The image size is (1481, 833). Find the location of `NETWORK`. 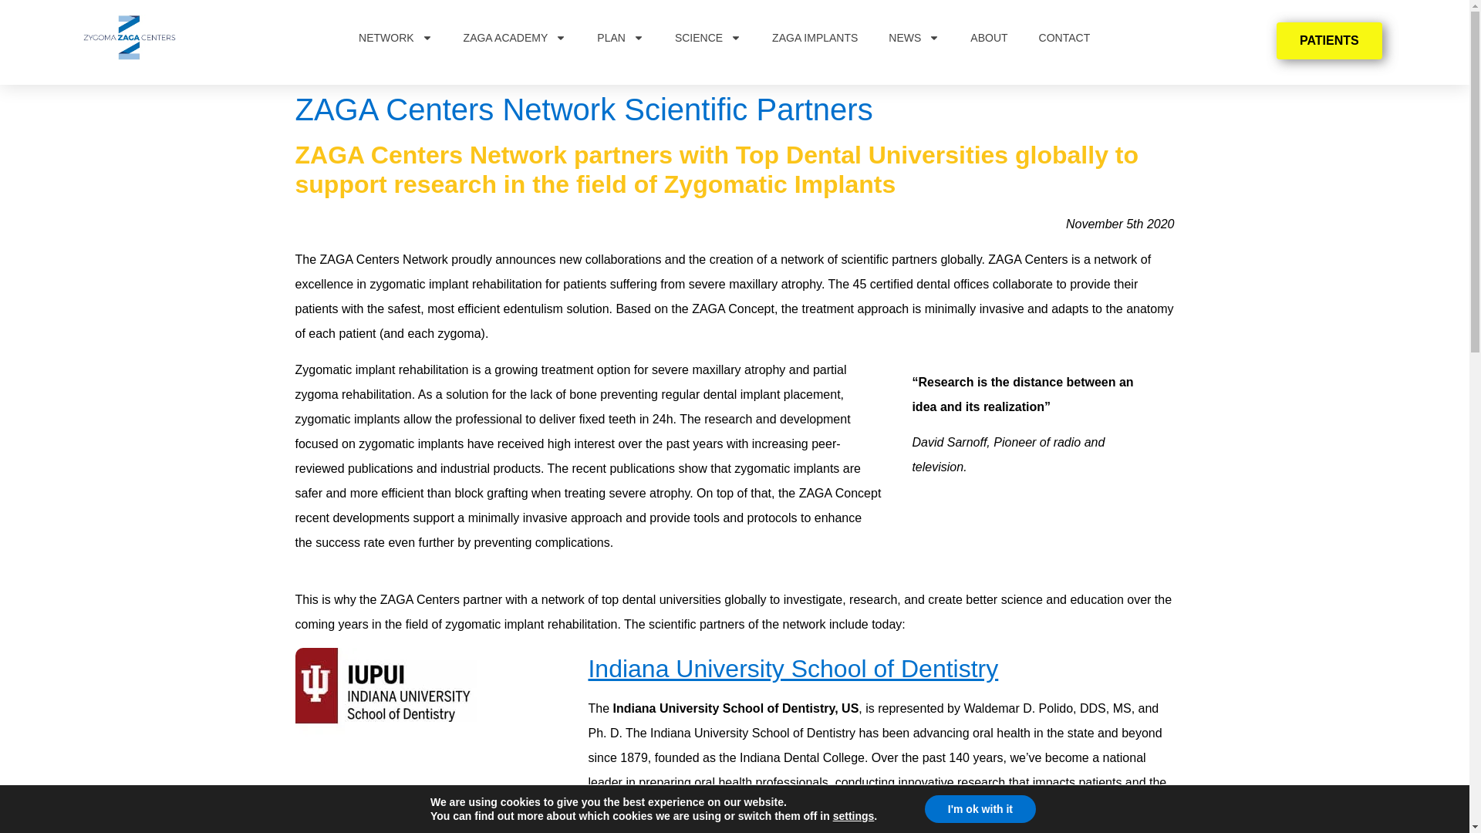

NETWORK is located at coordinates (396, 37).